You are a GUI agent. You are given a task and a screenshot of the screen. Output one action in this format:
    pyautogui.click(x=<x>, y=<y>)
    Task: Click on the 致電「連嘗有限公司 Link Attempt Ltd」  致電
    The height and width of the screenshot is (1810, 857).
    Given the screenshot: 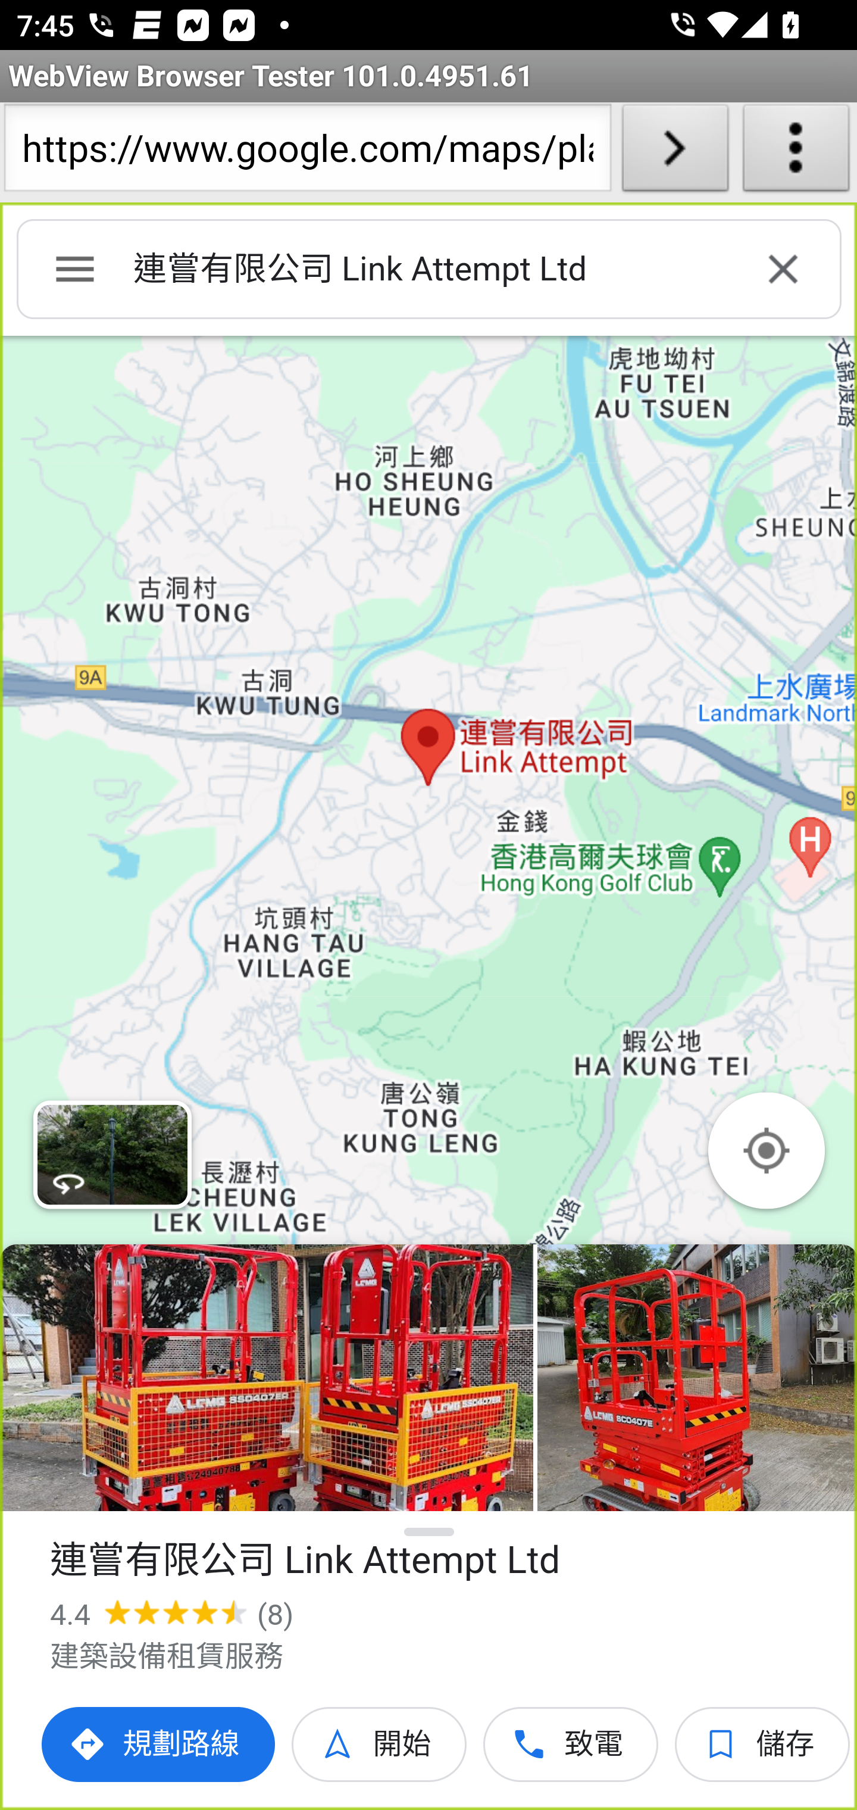 What is the action you would take?
    pyautogui.click(x=571, y=1745)
    